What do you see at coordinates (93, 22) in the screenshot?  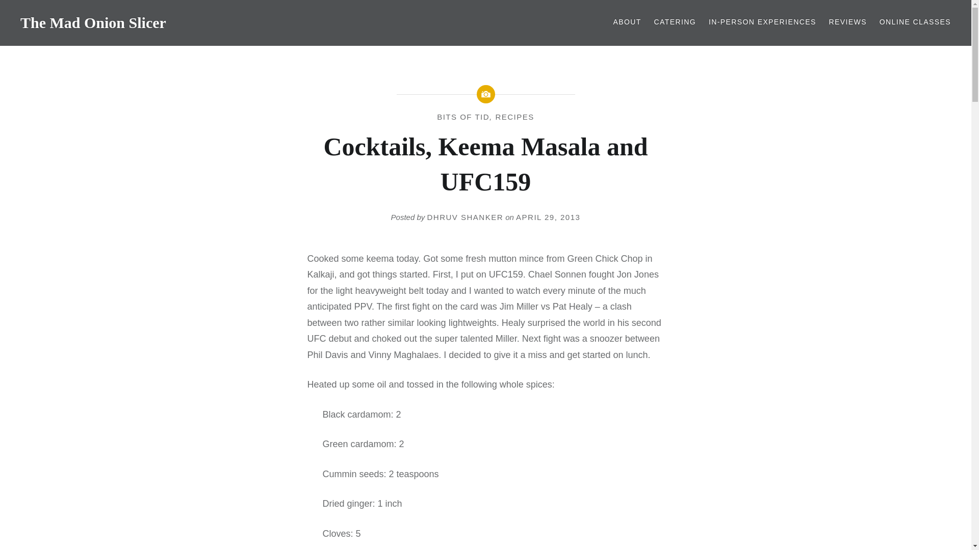 I see `The Mad Onion Slicer` at bounding box center [93, 22].